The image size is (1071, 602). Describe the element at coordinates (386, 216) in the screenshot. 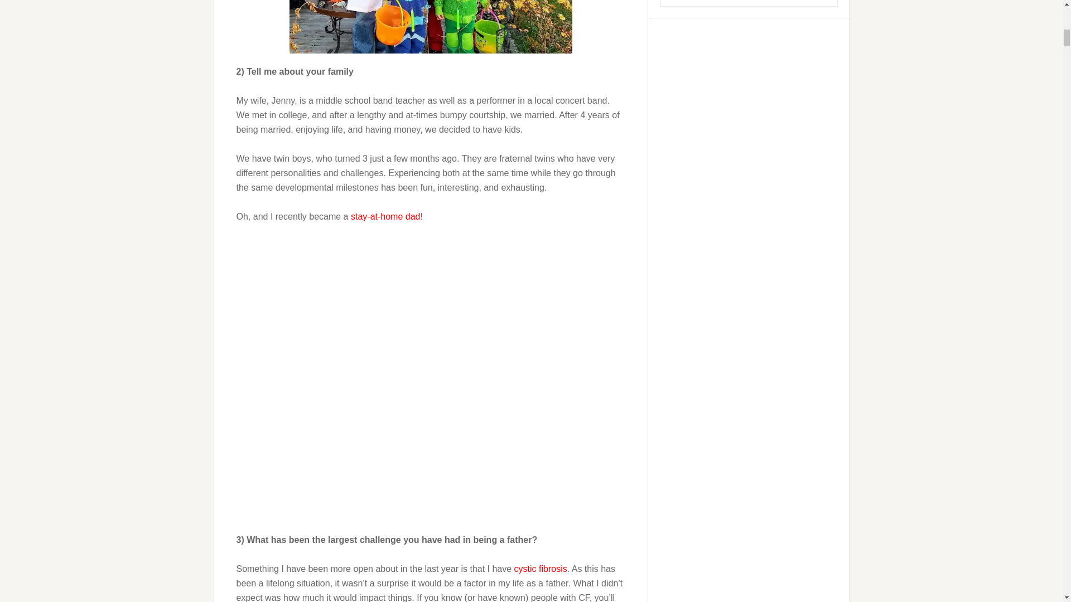

I see `stay-at-home dad` at that location.